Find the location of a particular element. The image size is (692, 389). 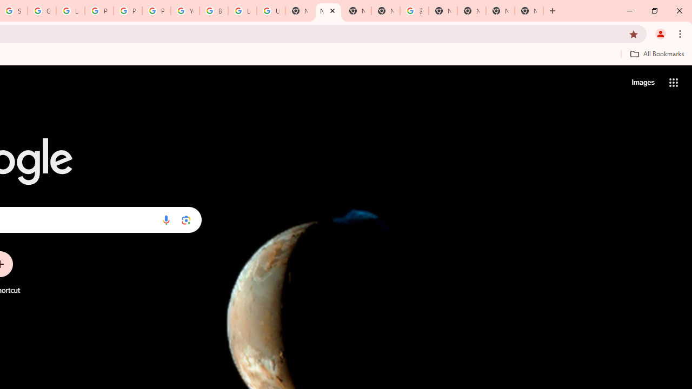

Privacy Help Center - Policies Help is located at coordinates (99, 11).